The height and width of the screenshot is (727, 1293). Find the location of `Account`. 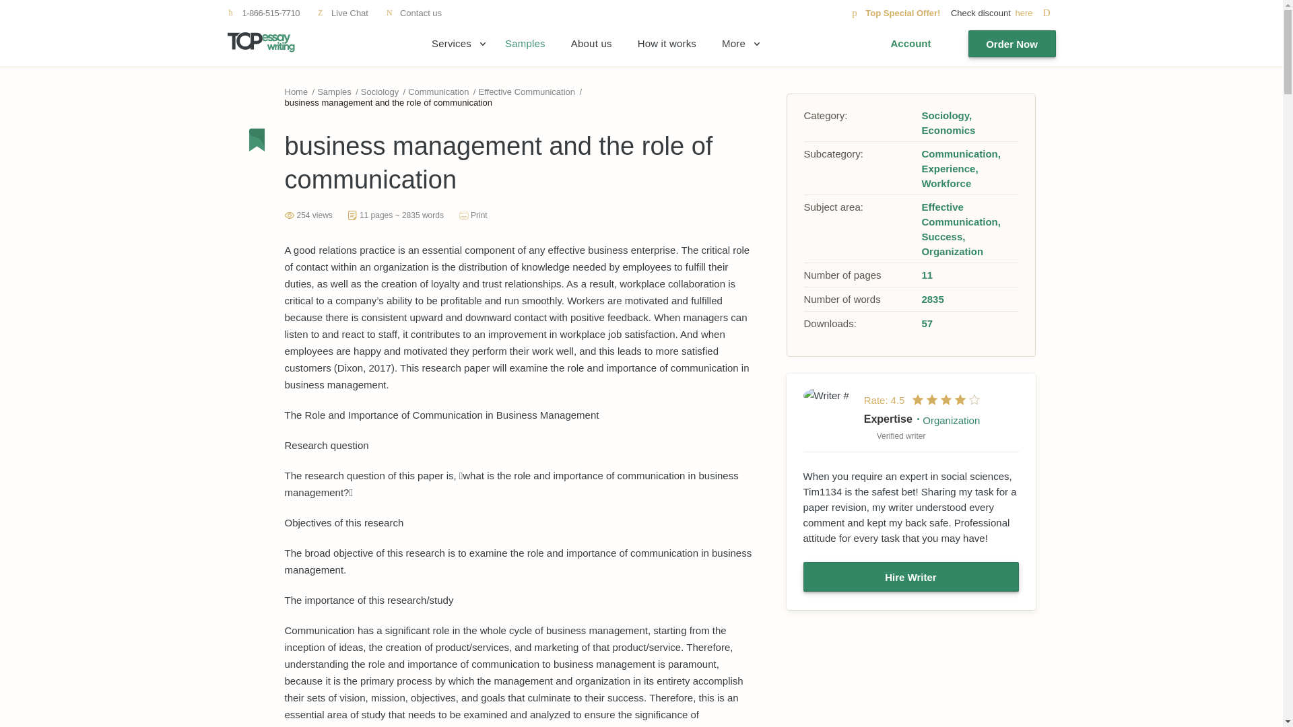

Account is located at coordinates (910, 44).